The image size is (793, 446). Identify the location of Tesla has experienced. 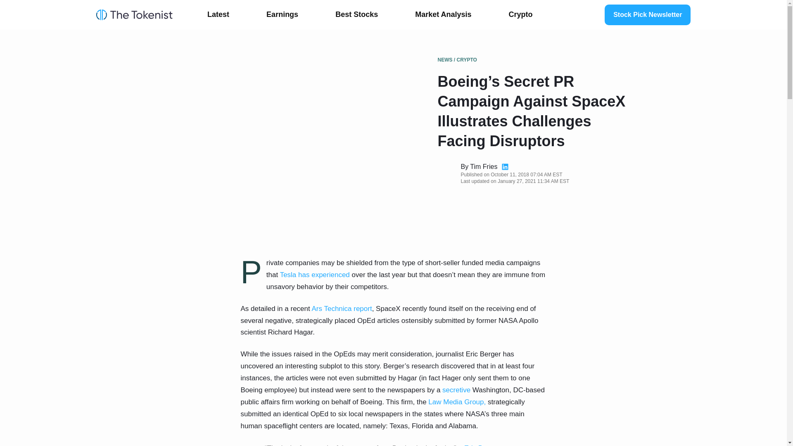
(315, 275).